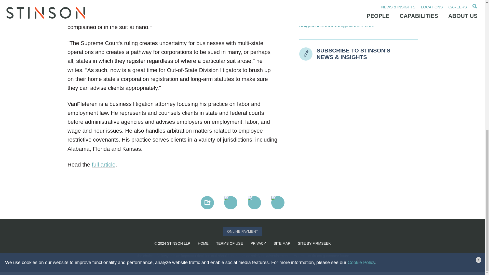  What do you see at coordinates (207, 203) in the screenshot?
I see `Share` at bounding box center [207, 203].